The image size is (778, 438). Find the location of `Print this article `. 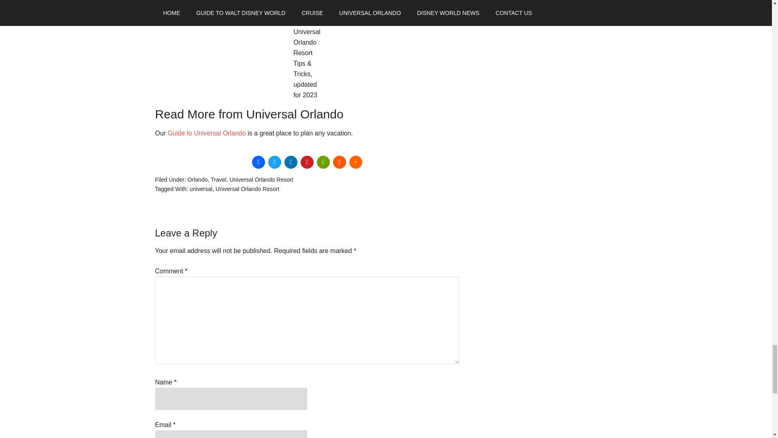

Print this article  is located at coordinates (323, 162).